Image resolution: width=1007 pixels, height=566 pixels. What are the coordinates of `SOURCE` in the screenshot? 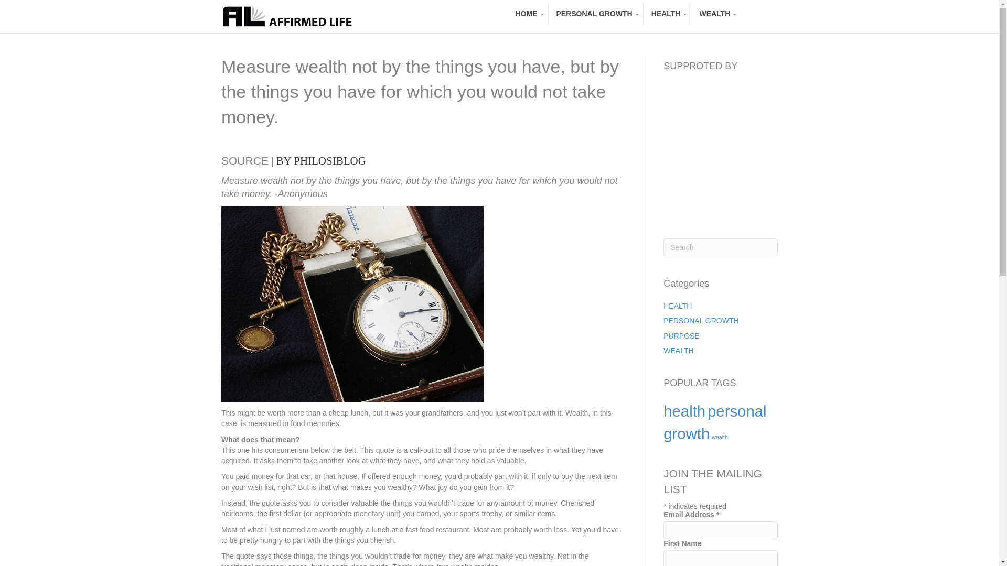 It's located at (245, 160).